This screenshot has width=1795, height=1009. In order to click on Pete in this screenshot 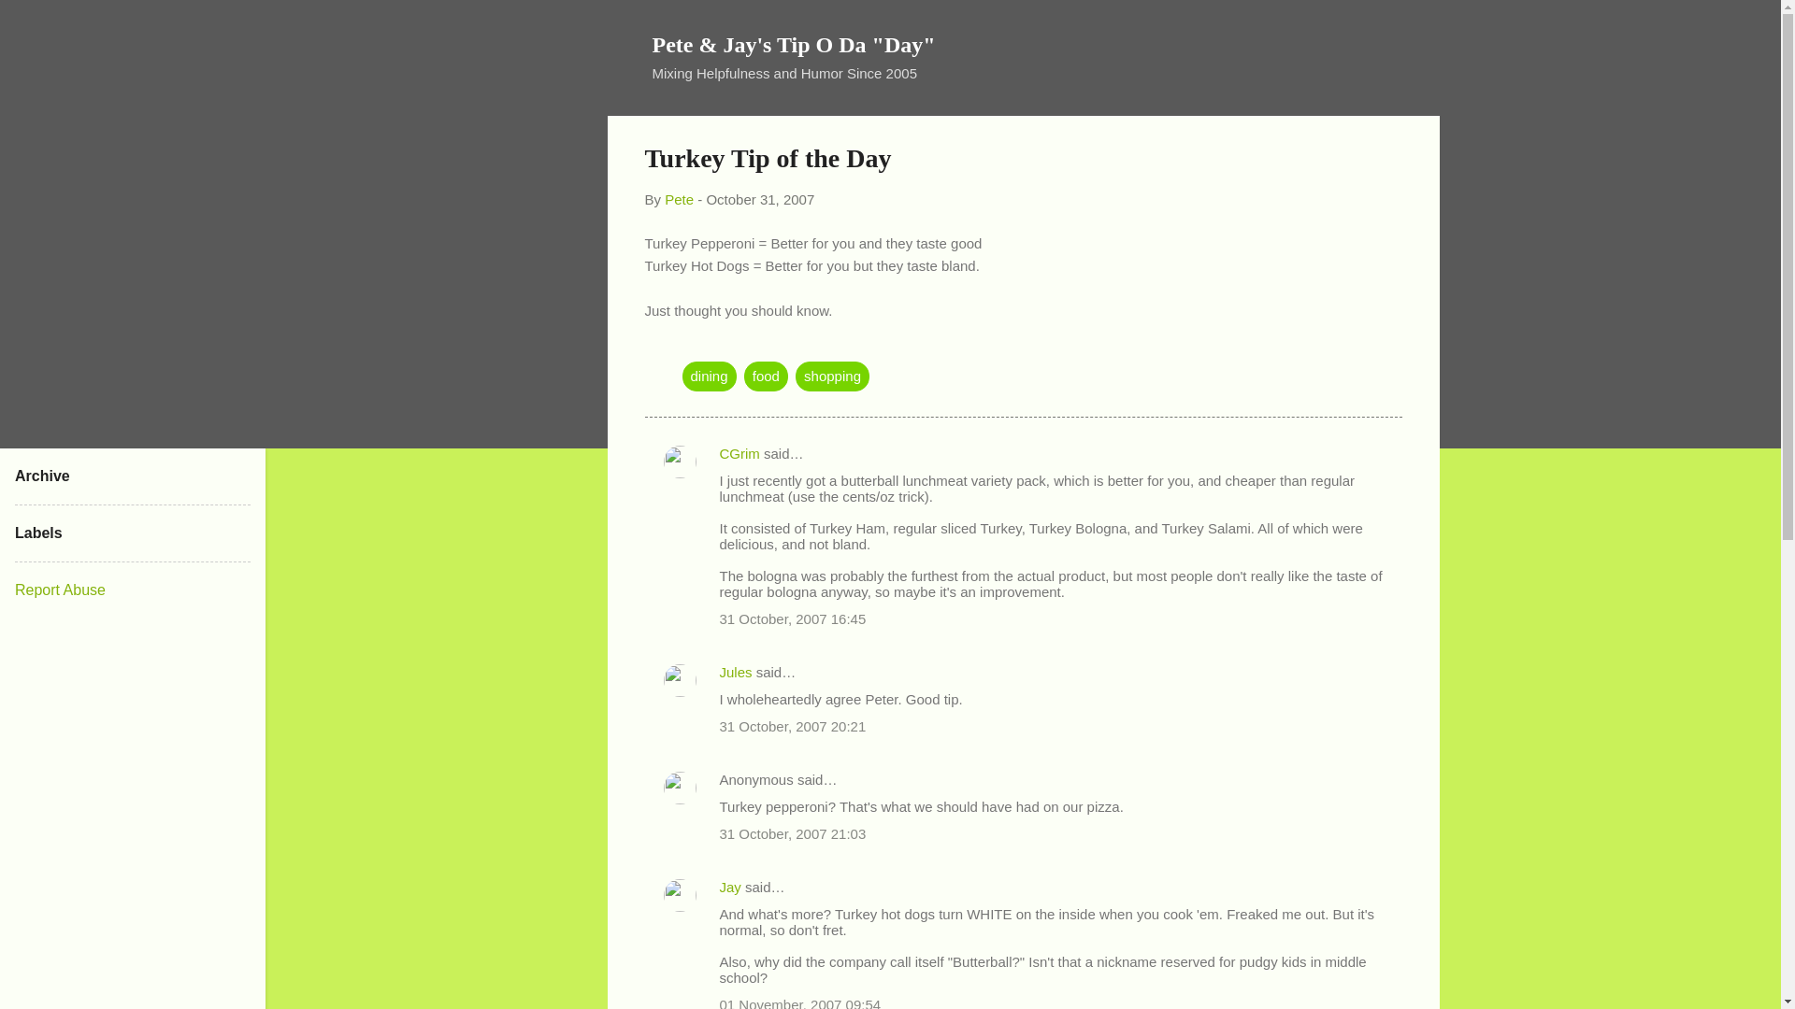, I will do `click(679, 200)`.